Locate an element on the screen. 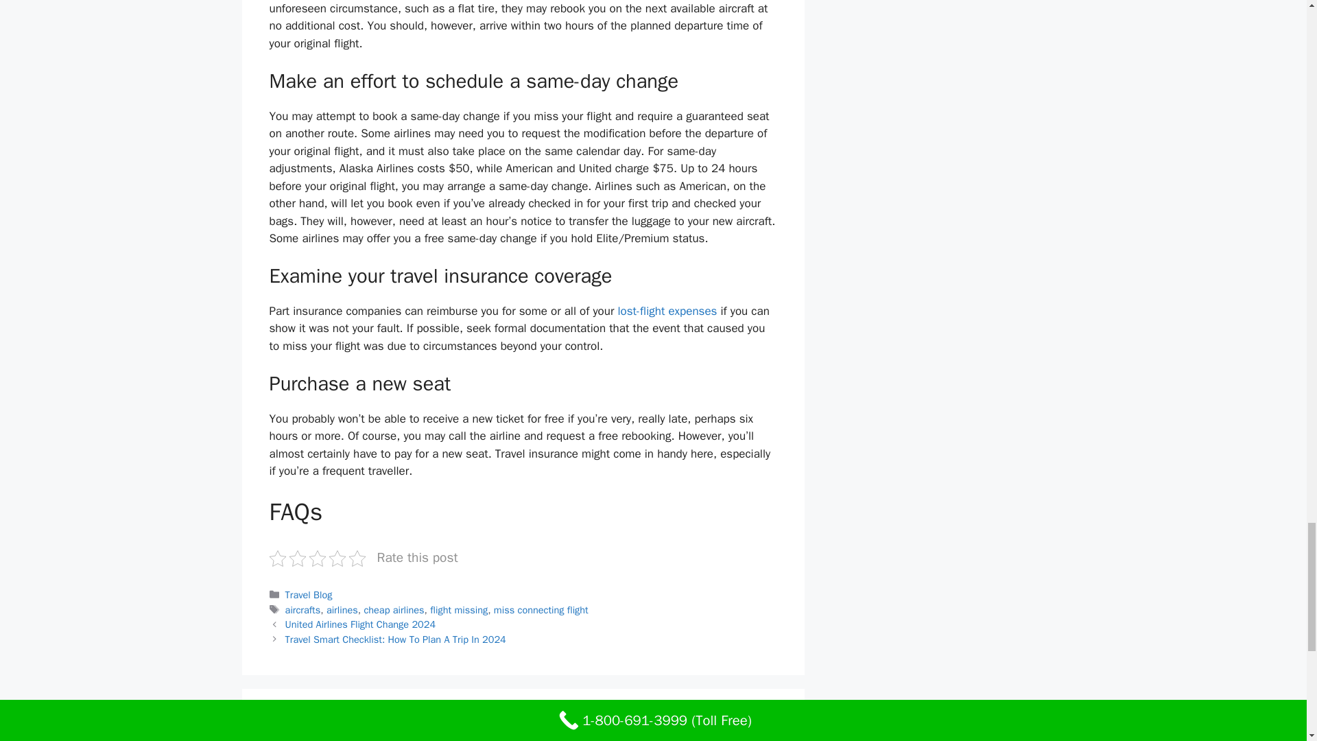 The image size is (1317, 741). United Airlines Flight Change 2024 is located at coordinates (361, 624).